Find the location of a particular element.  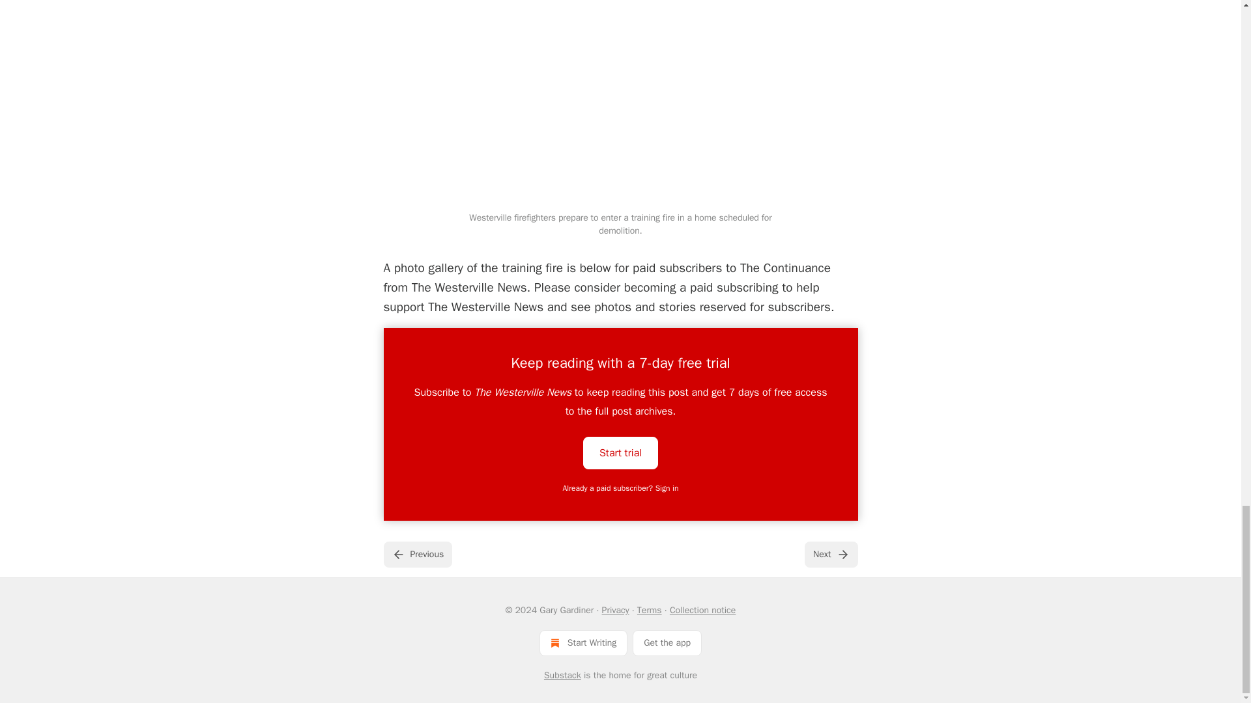

Collection notice is located at coordinates (702, 610).